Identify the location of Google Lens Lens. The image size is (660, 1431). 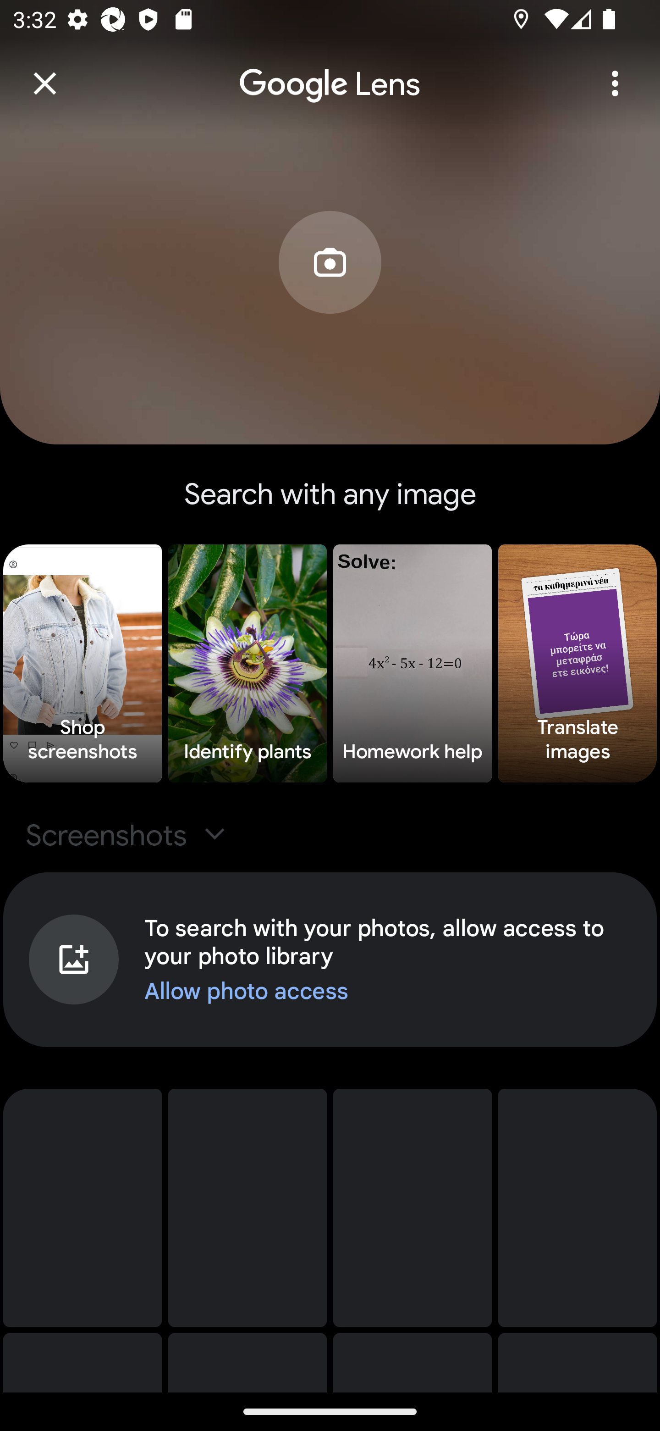
(330, 72).